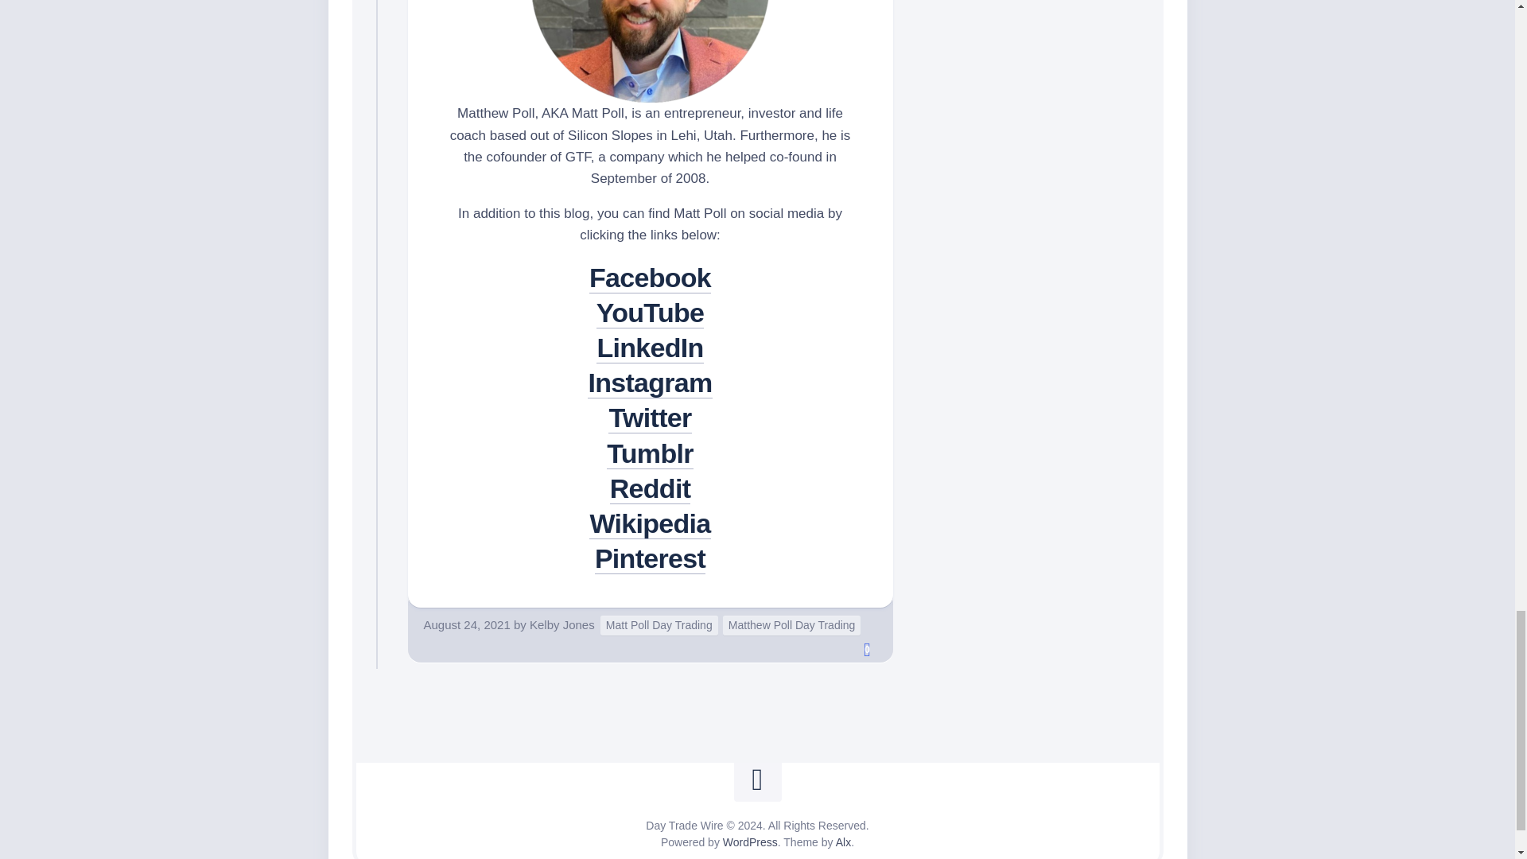 Image resolution: width=1527 pixels, height=859 pixels. I want to click on Pinterest, so click(651, 558).